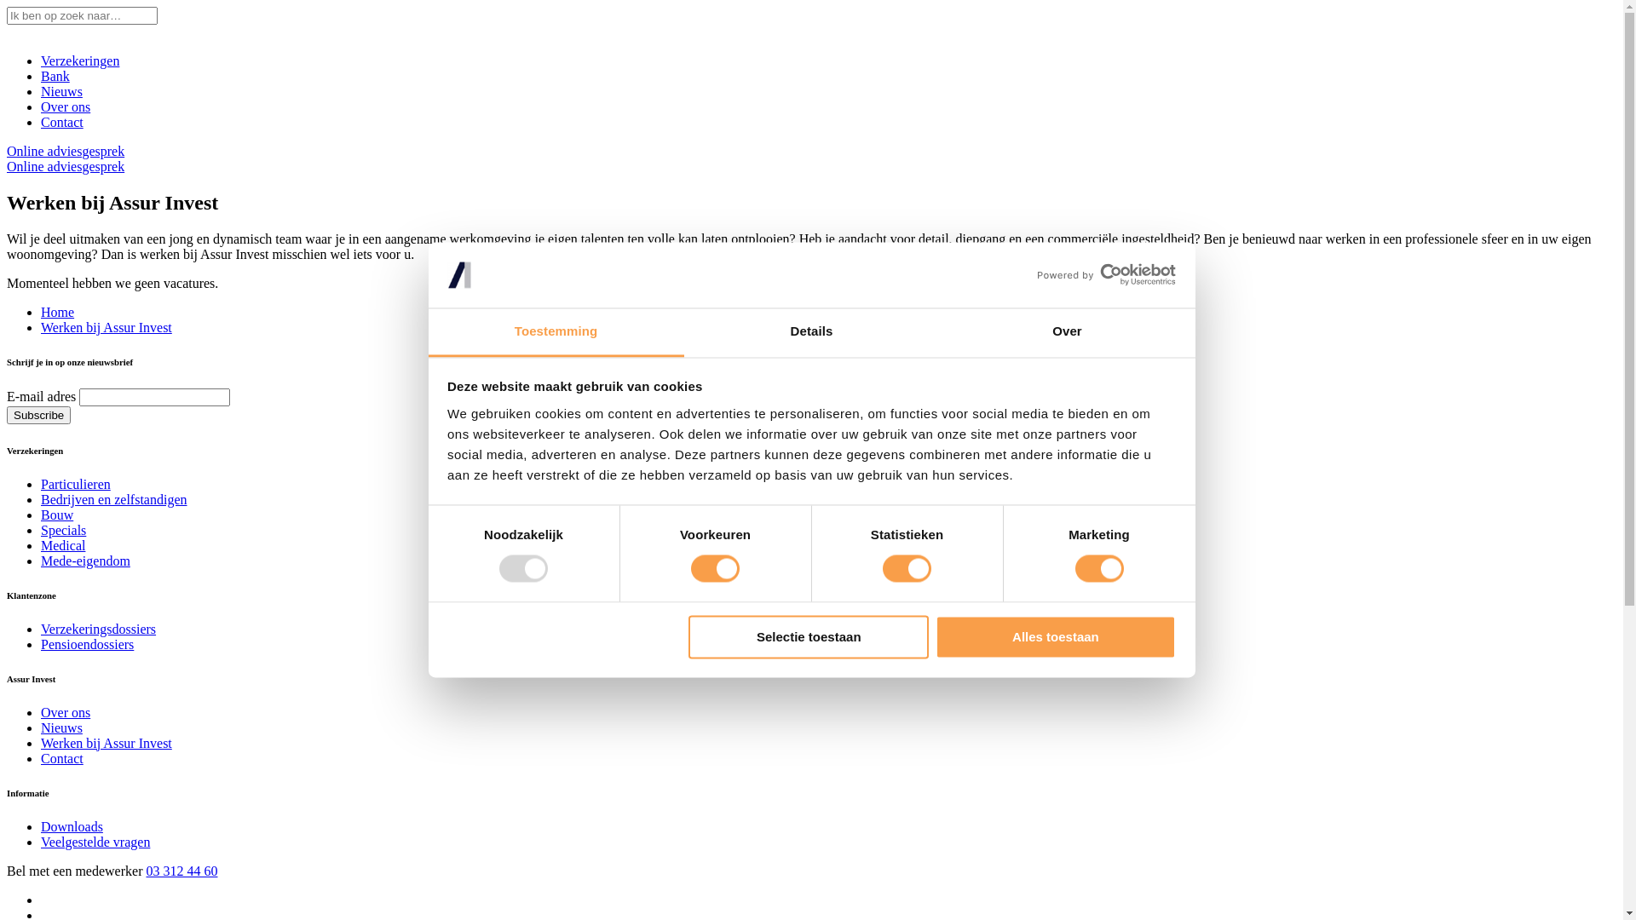 Image resolution: width=1636 pixels, height=920 pixels. I want to click on Over ons, so click(66, 107).